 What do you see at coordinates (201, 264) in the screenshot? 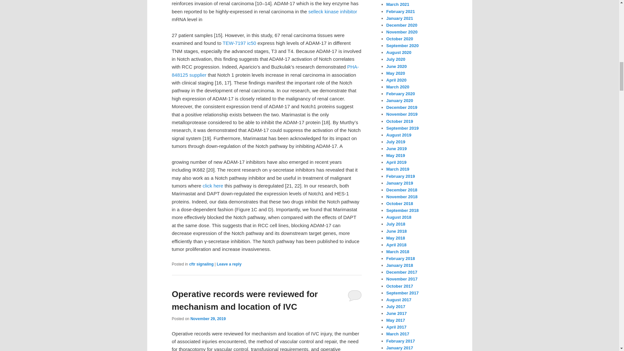
I see `cftr signaling` at bounding box center [201, 264].